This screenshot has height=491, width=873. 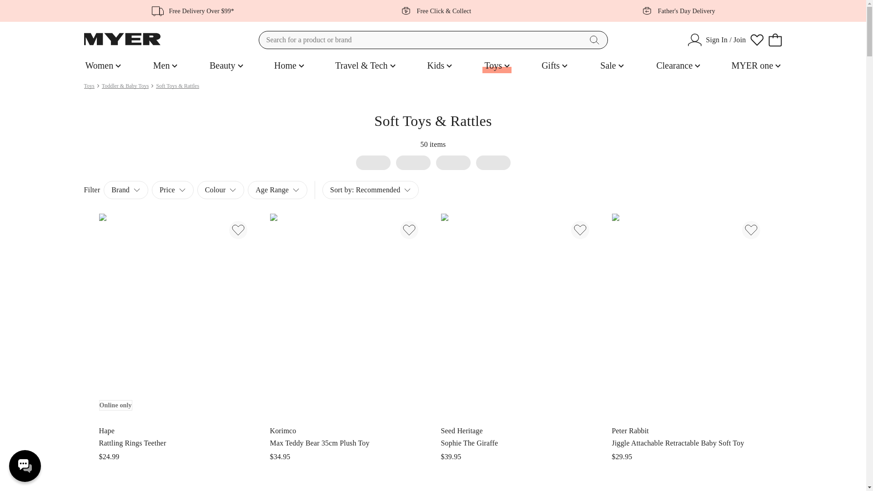 I want to click on Men, so click(x=277, y=190).